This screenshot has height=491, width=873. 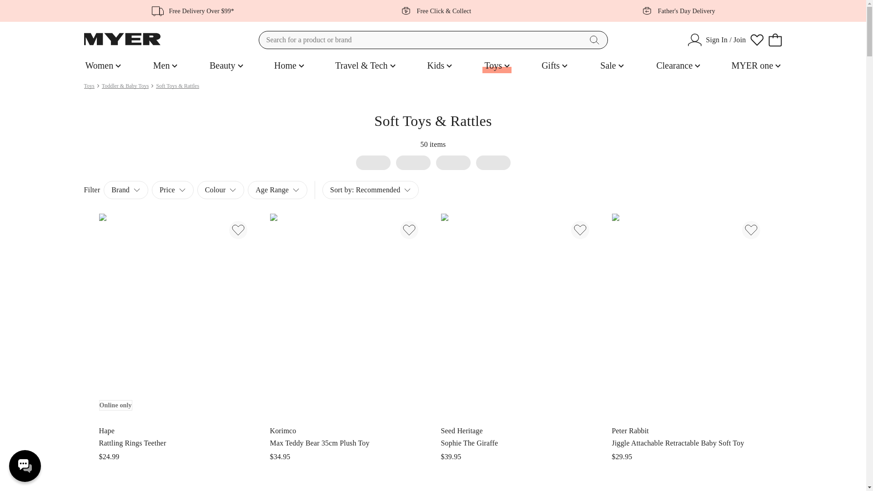 I want to click on Men, so click(x=277, y=190).